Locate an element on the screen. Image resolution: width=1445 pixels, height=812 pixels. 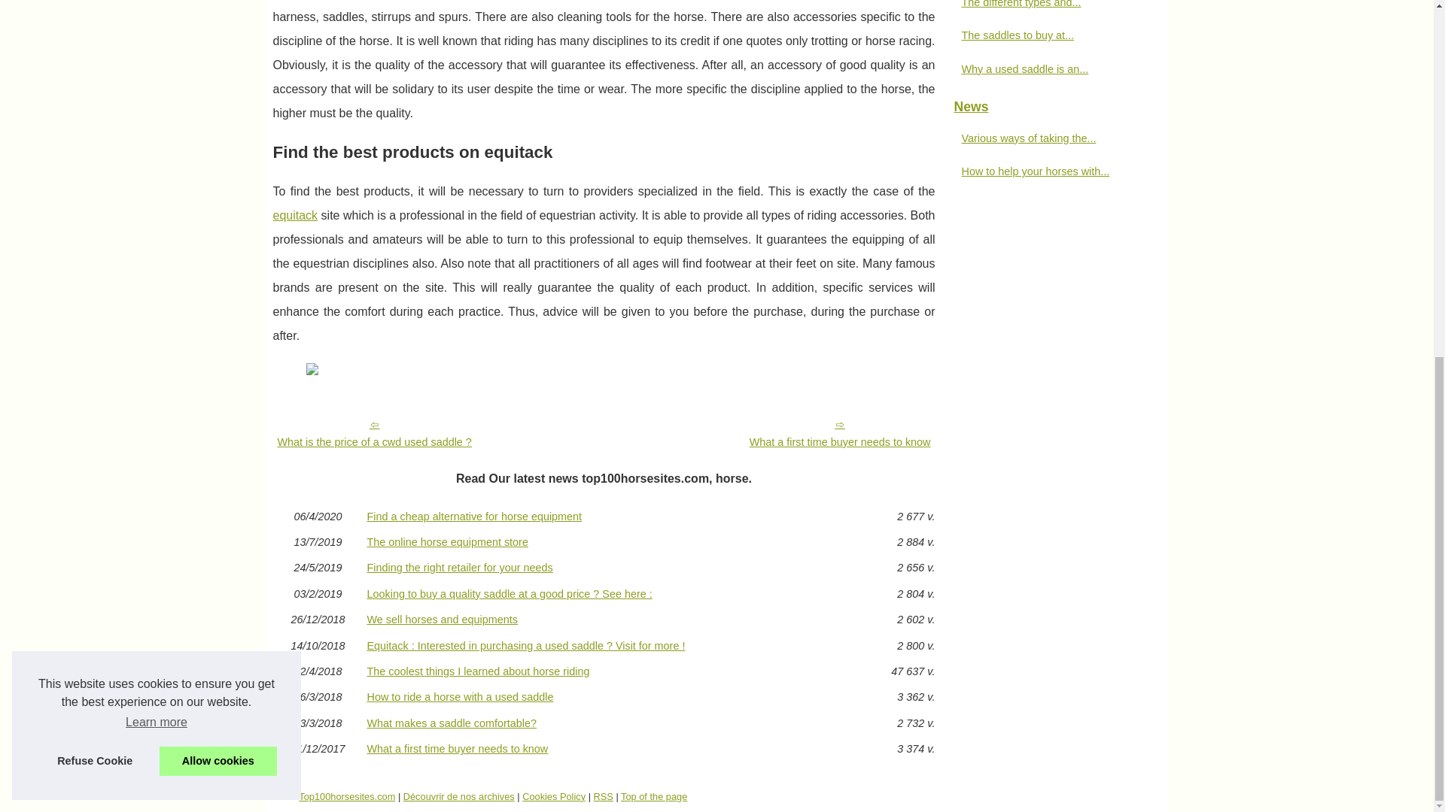
The coolest things I learned about horse riding is located at coordinates (604, 671).